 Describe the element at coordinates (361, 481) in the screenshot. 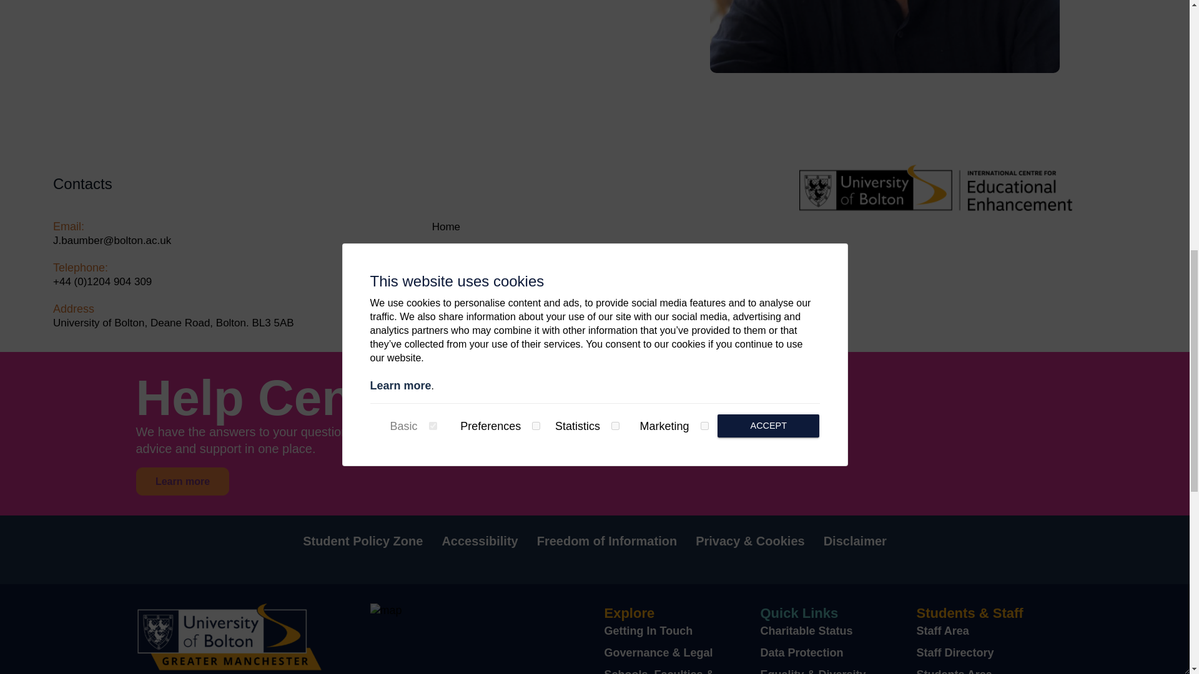

I see `Learn more` at that location.